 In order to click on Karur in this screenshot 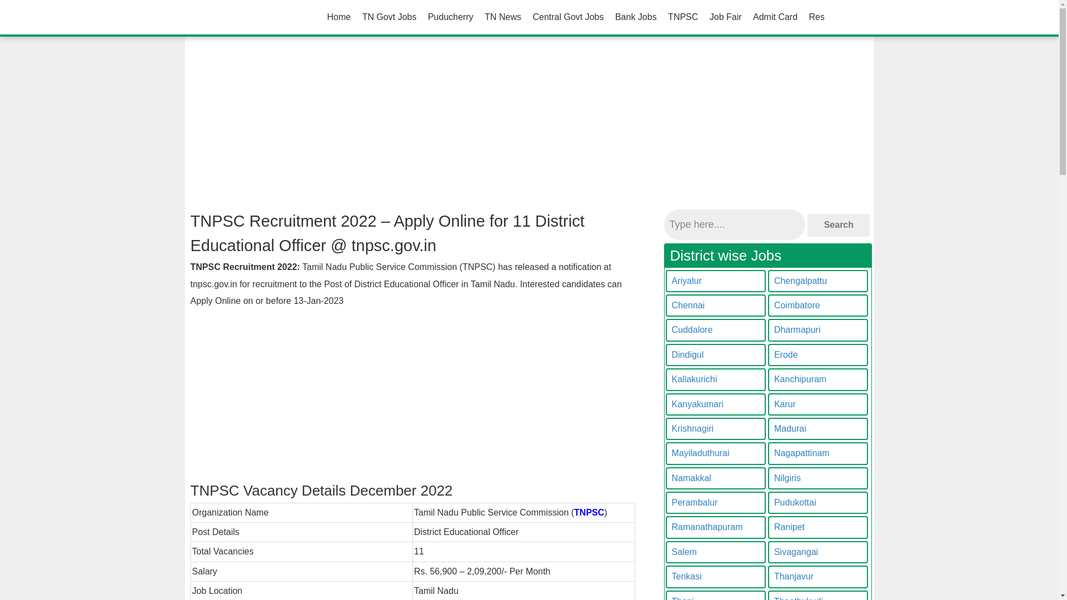, I will do `click(818, 404)`.